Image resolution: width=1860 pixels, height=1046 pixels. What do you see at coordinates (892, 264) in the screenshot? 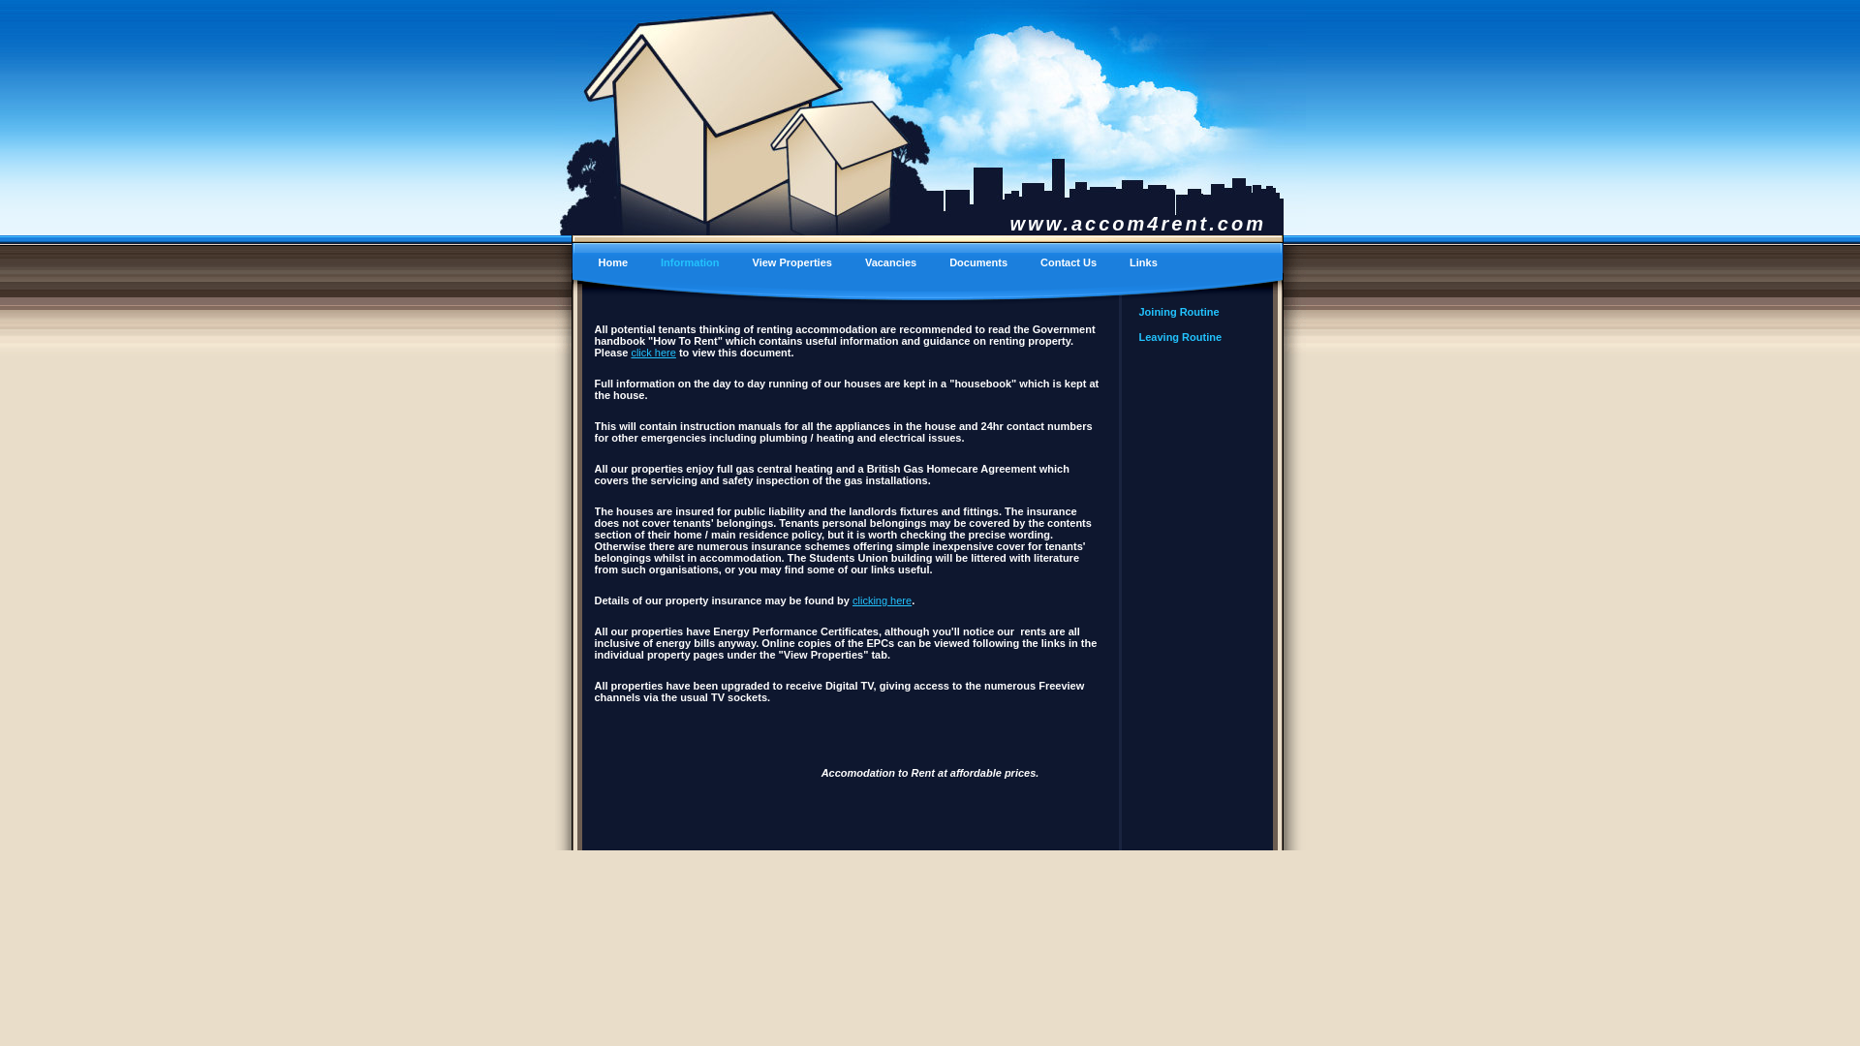
I see `Vacancies` at bounding box center [892, 264].